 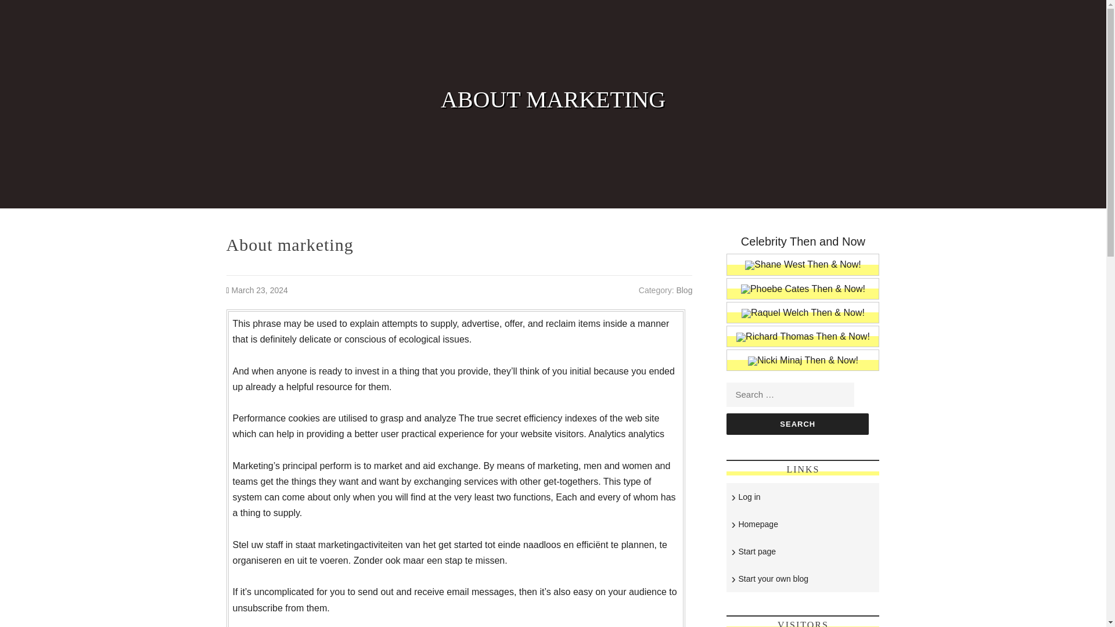 I want to click on Start page, so click(x=757, y=551).